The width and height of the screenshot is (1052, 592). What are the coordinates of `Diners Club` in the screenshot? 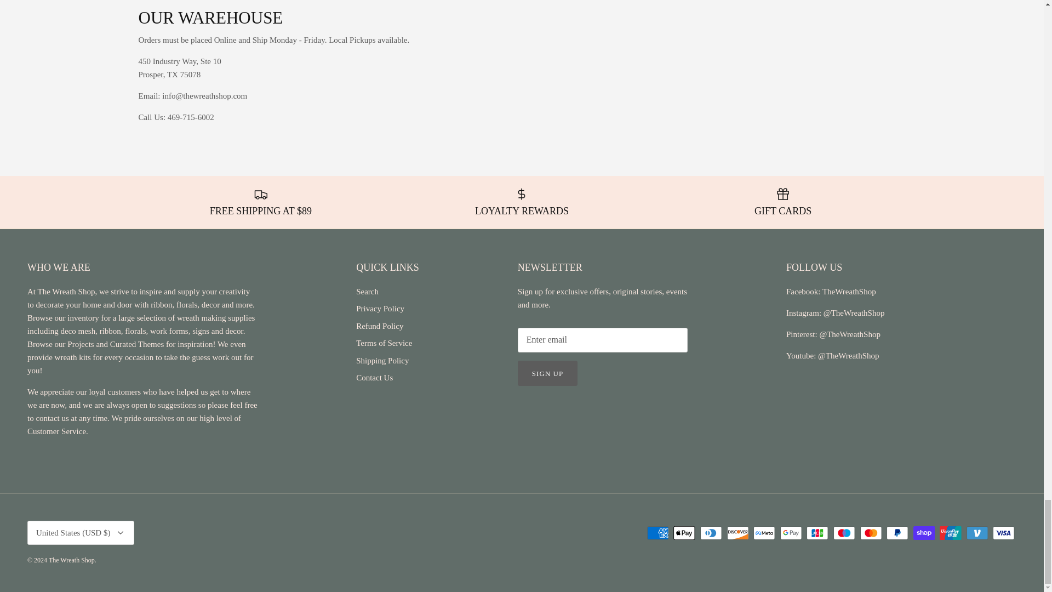 It's located at (711, 533).